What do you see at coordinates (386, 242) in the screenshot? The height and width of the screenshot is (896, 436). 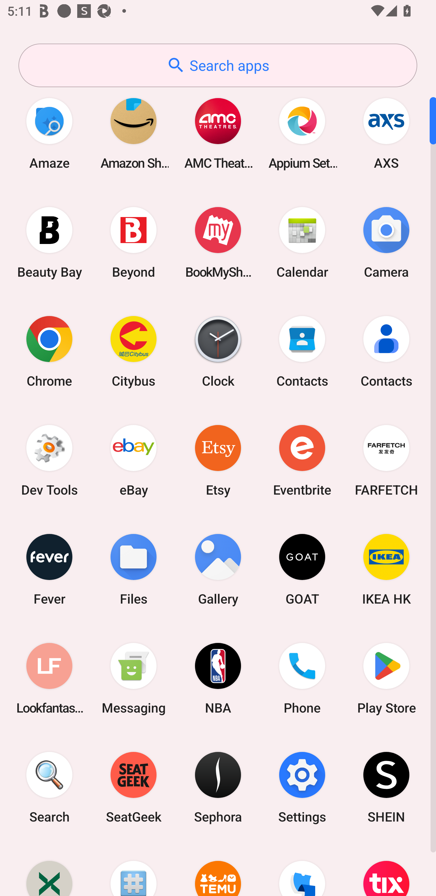 I see `Camera` at bounding box center [386, 242].